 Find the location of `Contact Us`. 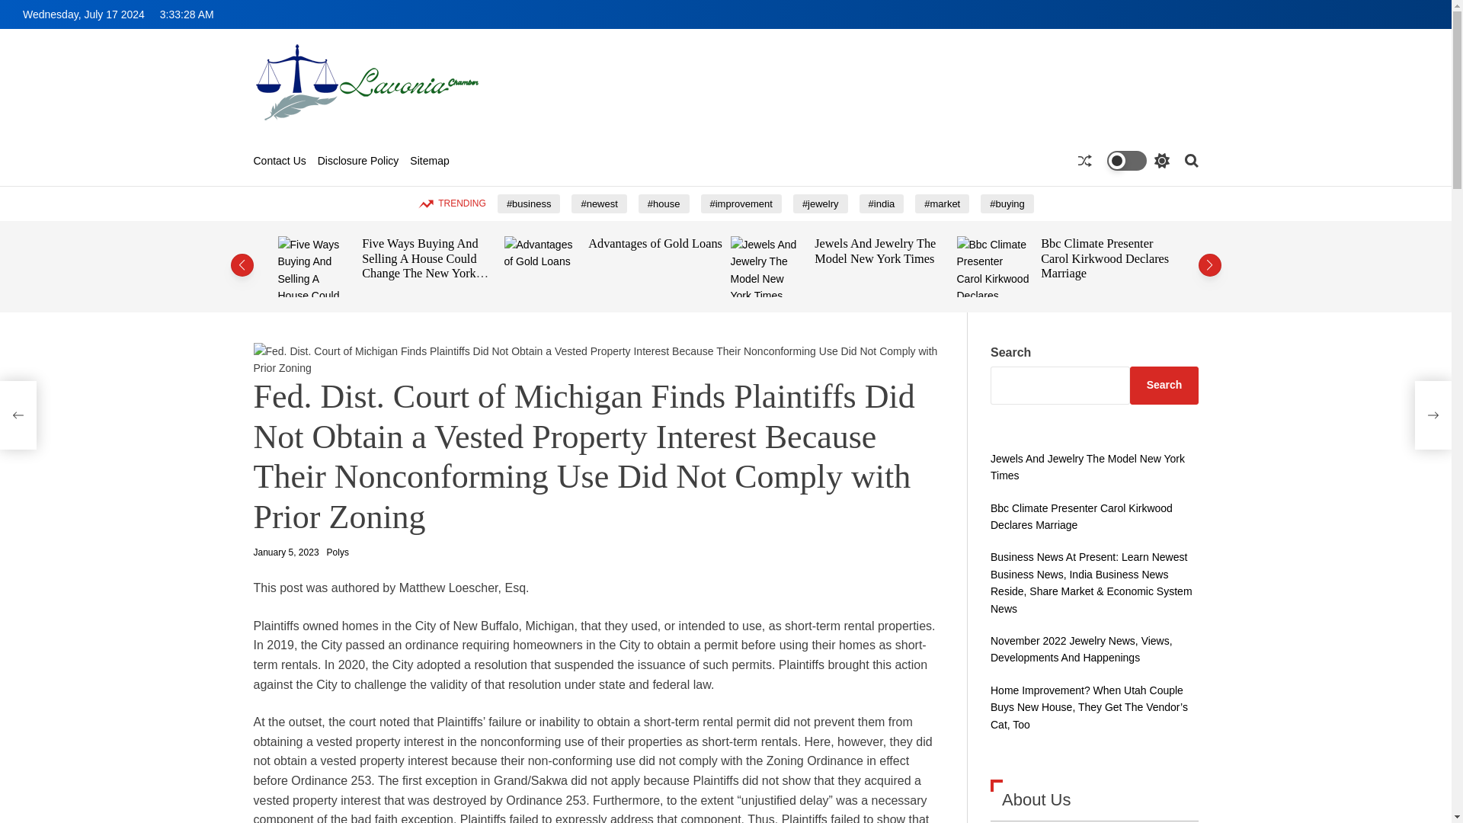

Contact Us is located at coordinates (279, 162).